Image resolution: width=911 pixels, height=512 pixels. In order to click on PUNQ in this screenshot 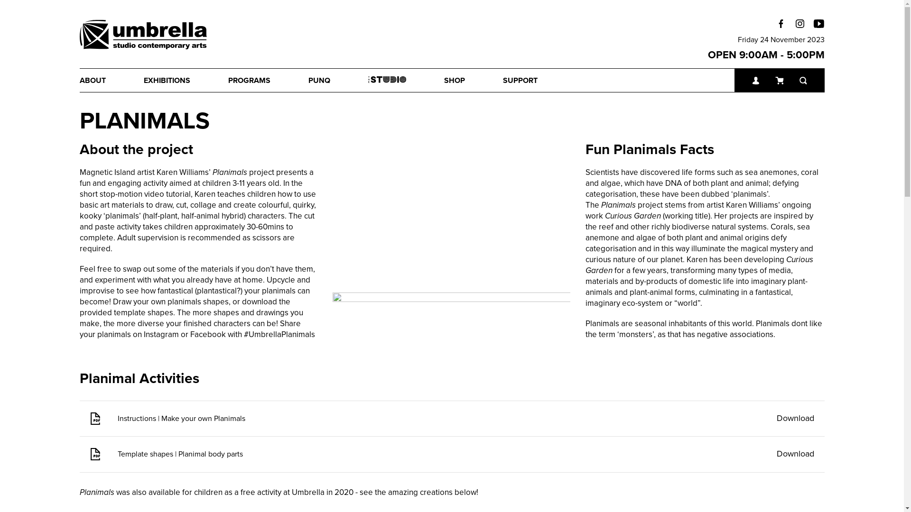, I will do `click(338, 81)`.